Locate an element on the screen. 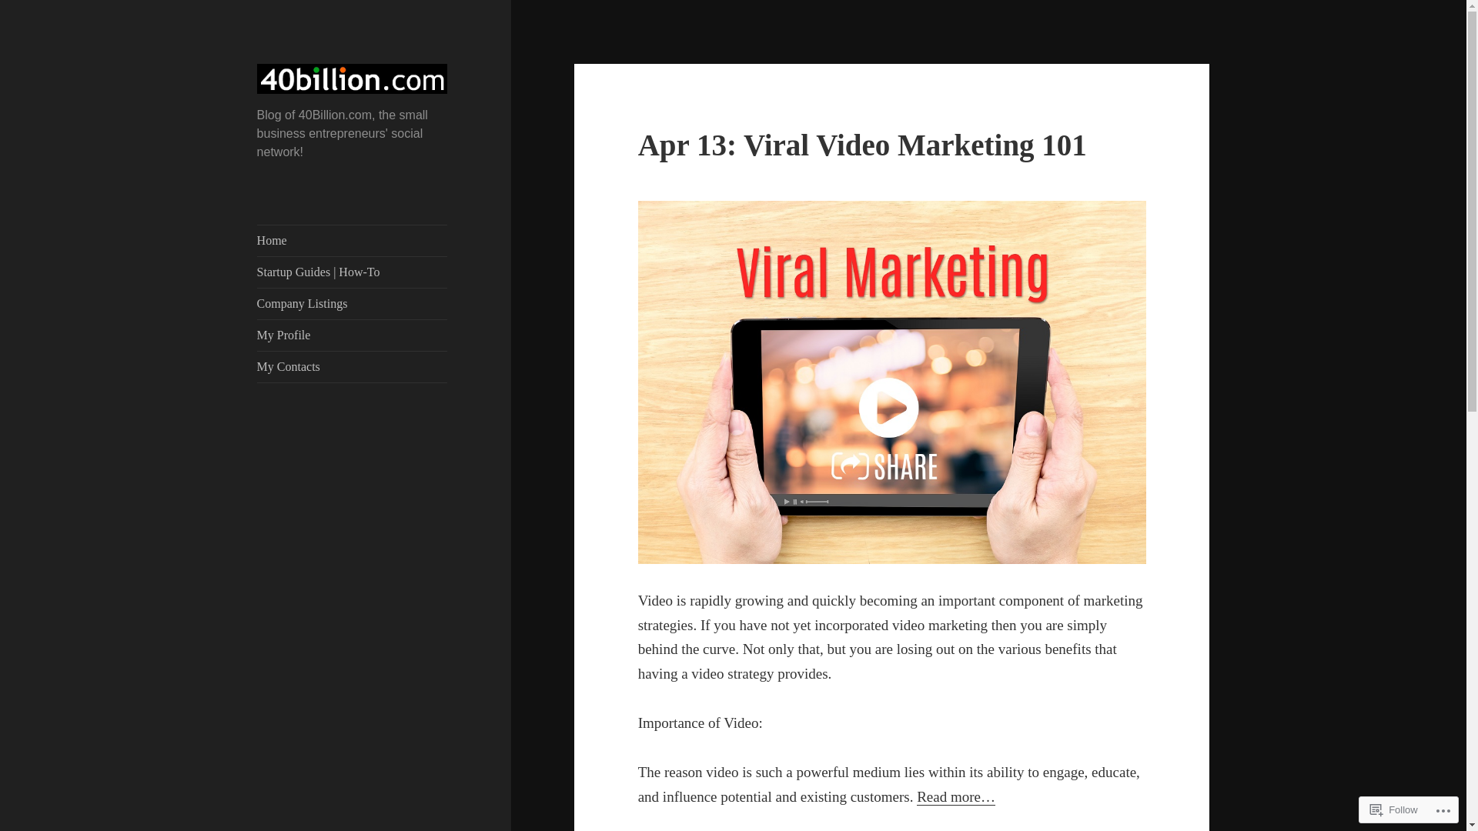 The width and height of the screenshot is (1478, 831). My Contacts is located at coordinates (353, 367).